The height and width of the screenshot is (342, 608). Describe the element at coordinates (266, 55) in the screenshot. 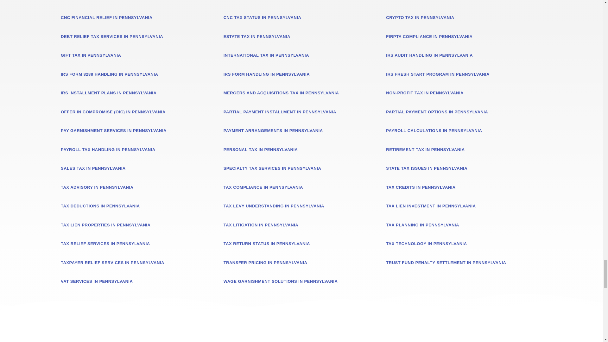

I see `International Tax in Pennsylvania` at that location.